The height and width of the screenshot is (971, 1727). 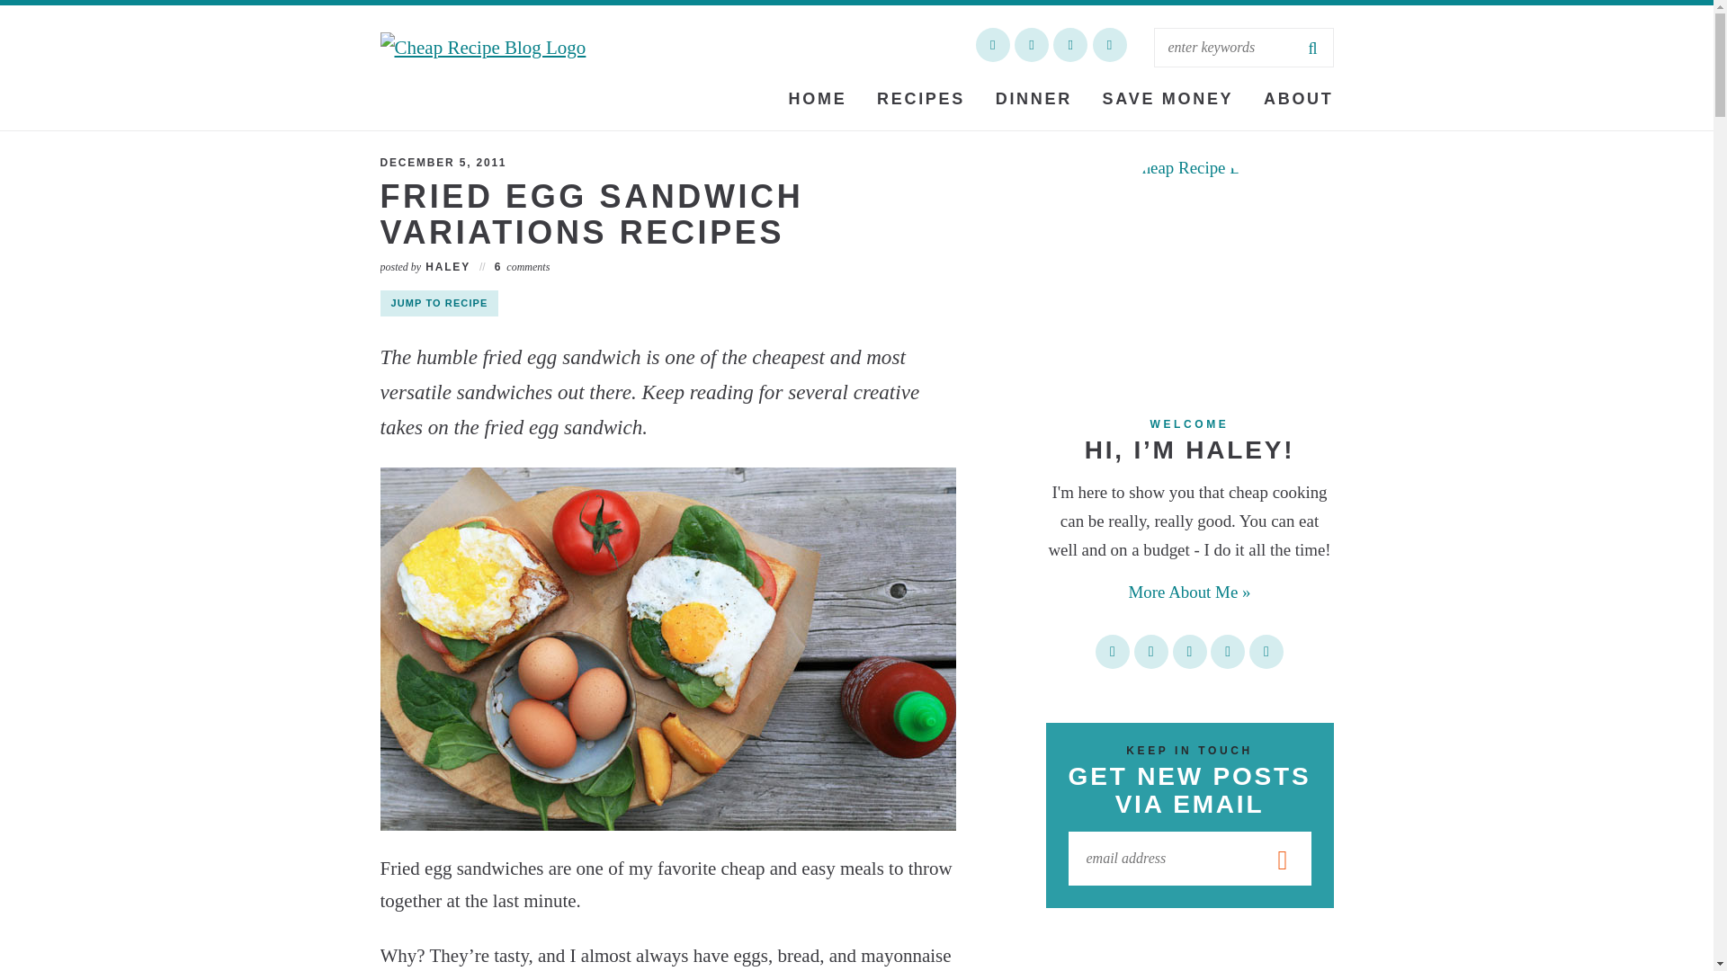 What do you see at coordinates (1151, 652) in the screenshot?
I see `Pinterest` at bounding box center [1151, 652].